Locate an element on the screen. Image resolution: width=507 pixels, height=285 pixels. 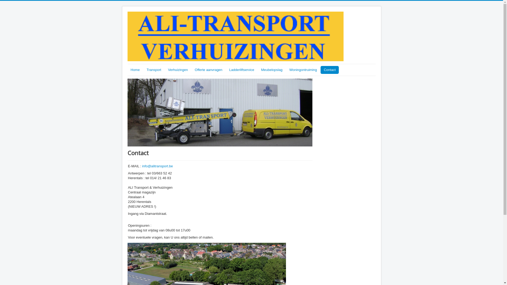
Woningontruiming is located at coordinates (303, 70).